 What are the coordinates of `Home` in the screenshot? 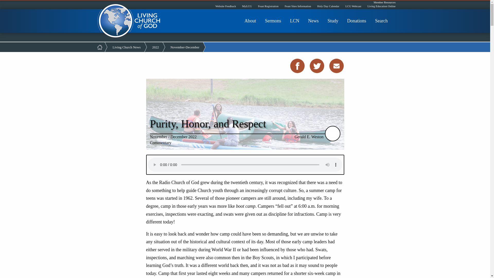 It's located at (130, 21).